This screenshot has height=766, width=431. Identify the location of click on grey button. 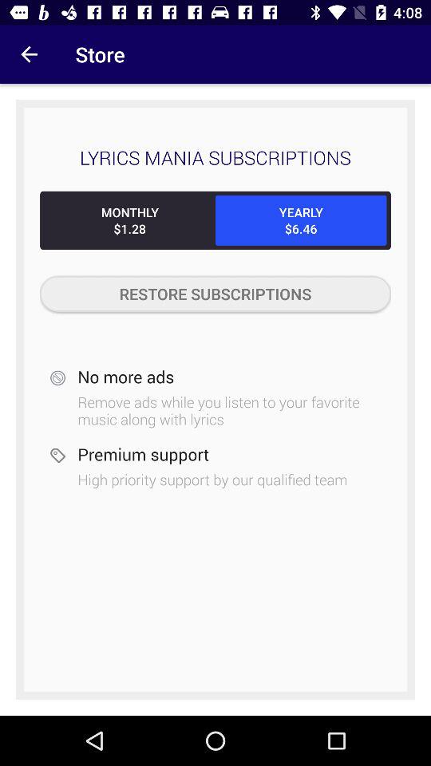
(215, 294).